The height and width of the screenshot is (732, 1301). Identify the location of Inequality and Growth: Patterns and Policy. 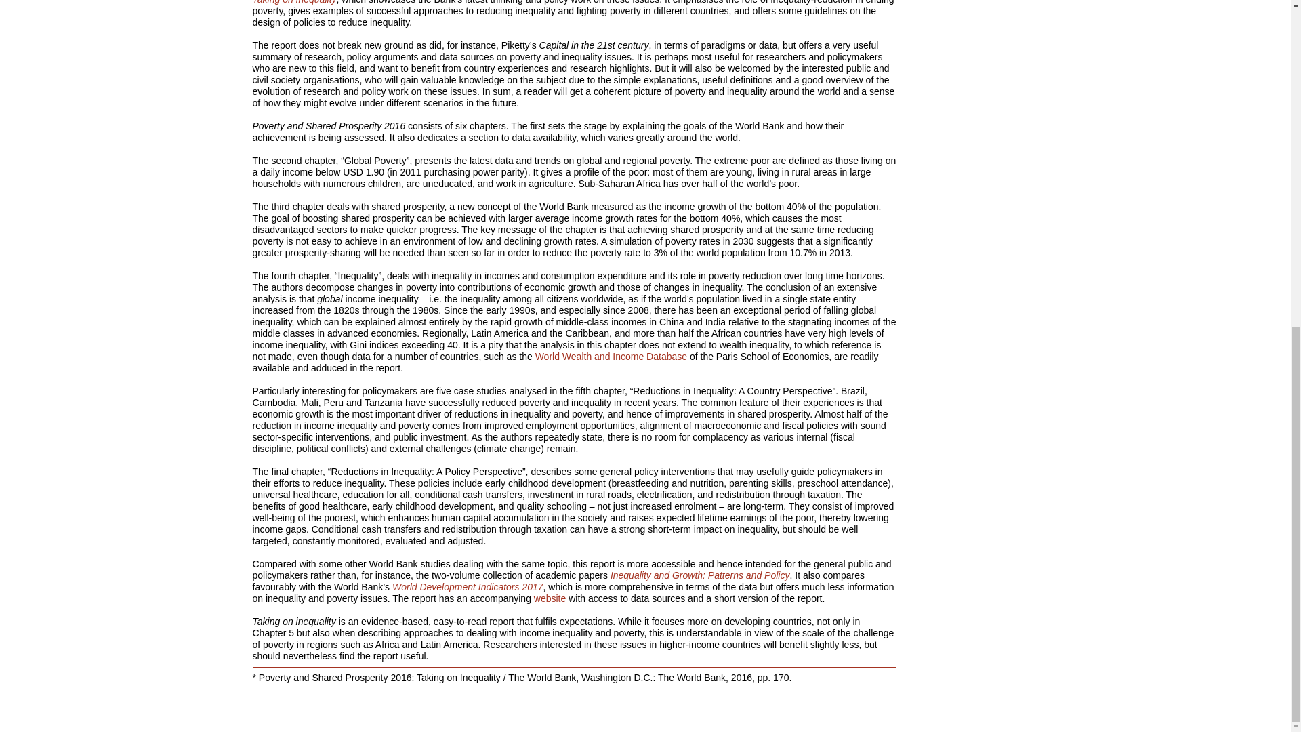
(699, 575).